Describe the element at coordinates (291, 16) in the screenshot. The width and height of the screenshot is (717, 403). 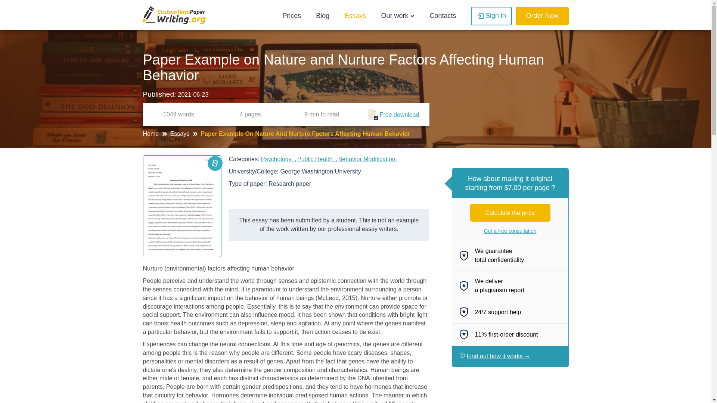
I see `Prices` at that location.